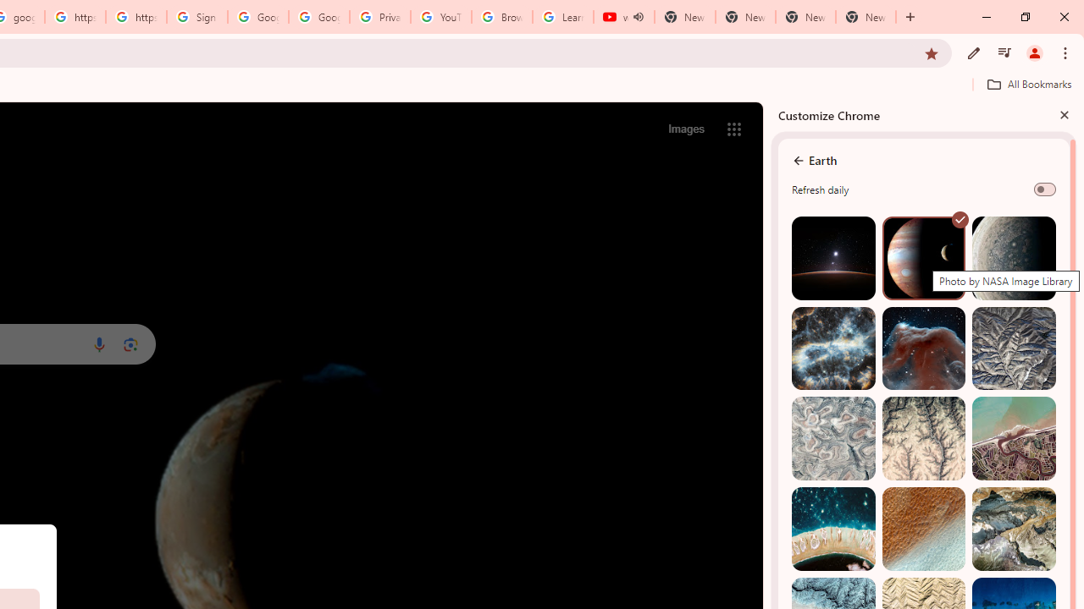 The height and width of the screenshot is (609, 1084). What do you see at coordinates (1014, 438) in the screenshot?
I see `Nanggroe Aceh Darussalam, Indonesia` at bounding box center [1014, 438].